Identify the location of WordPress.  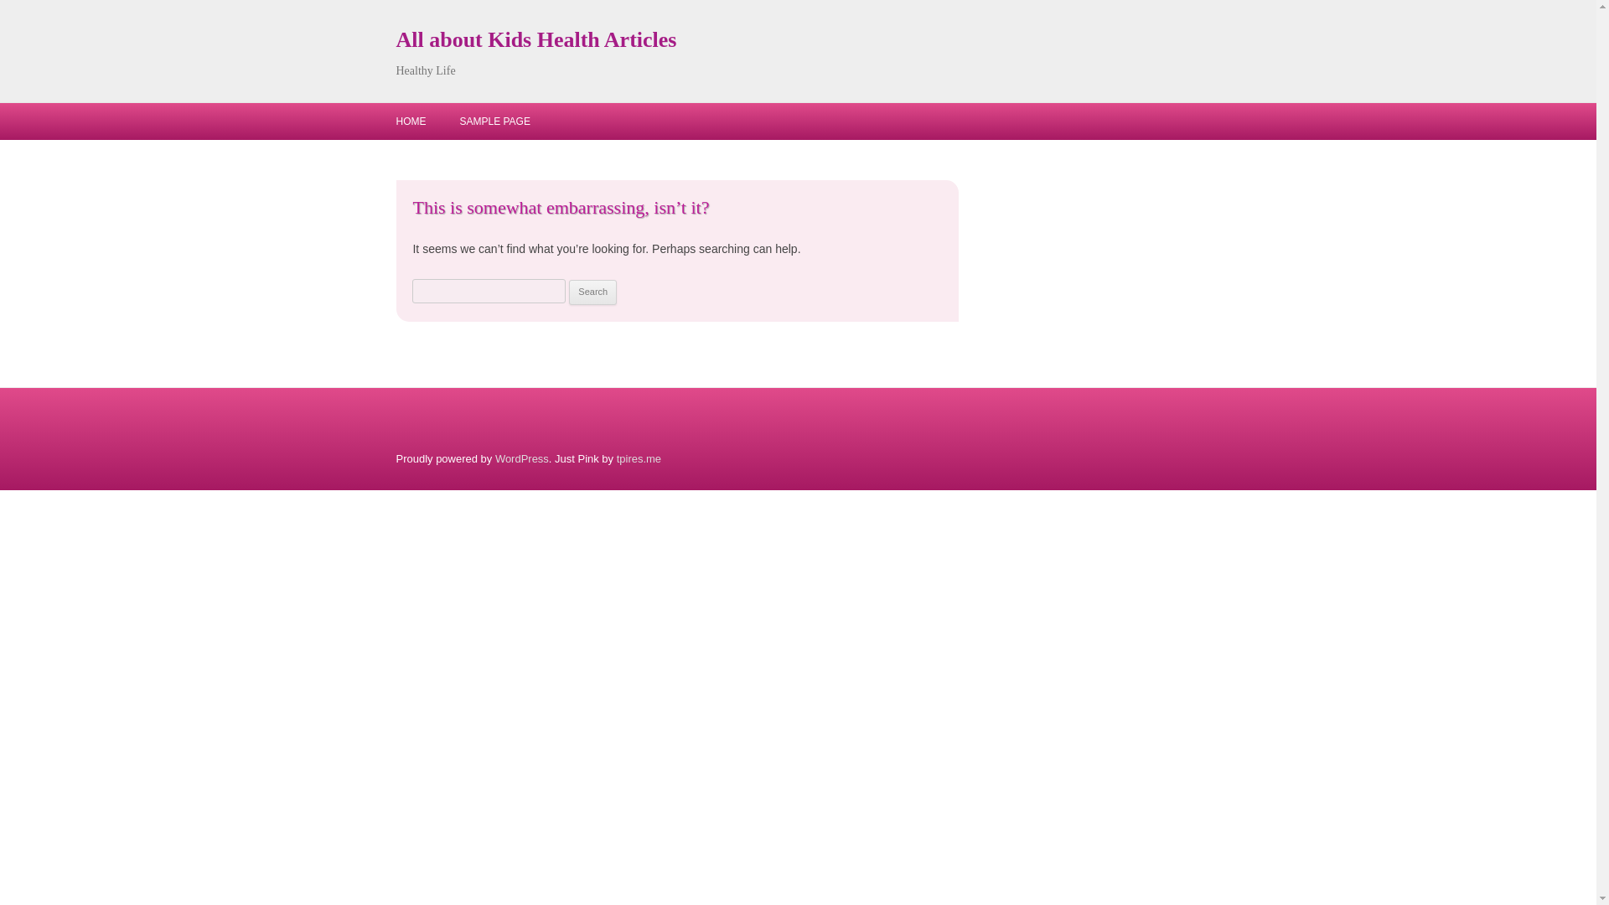
(521, 459).